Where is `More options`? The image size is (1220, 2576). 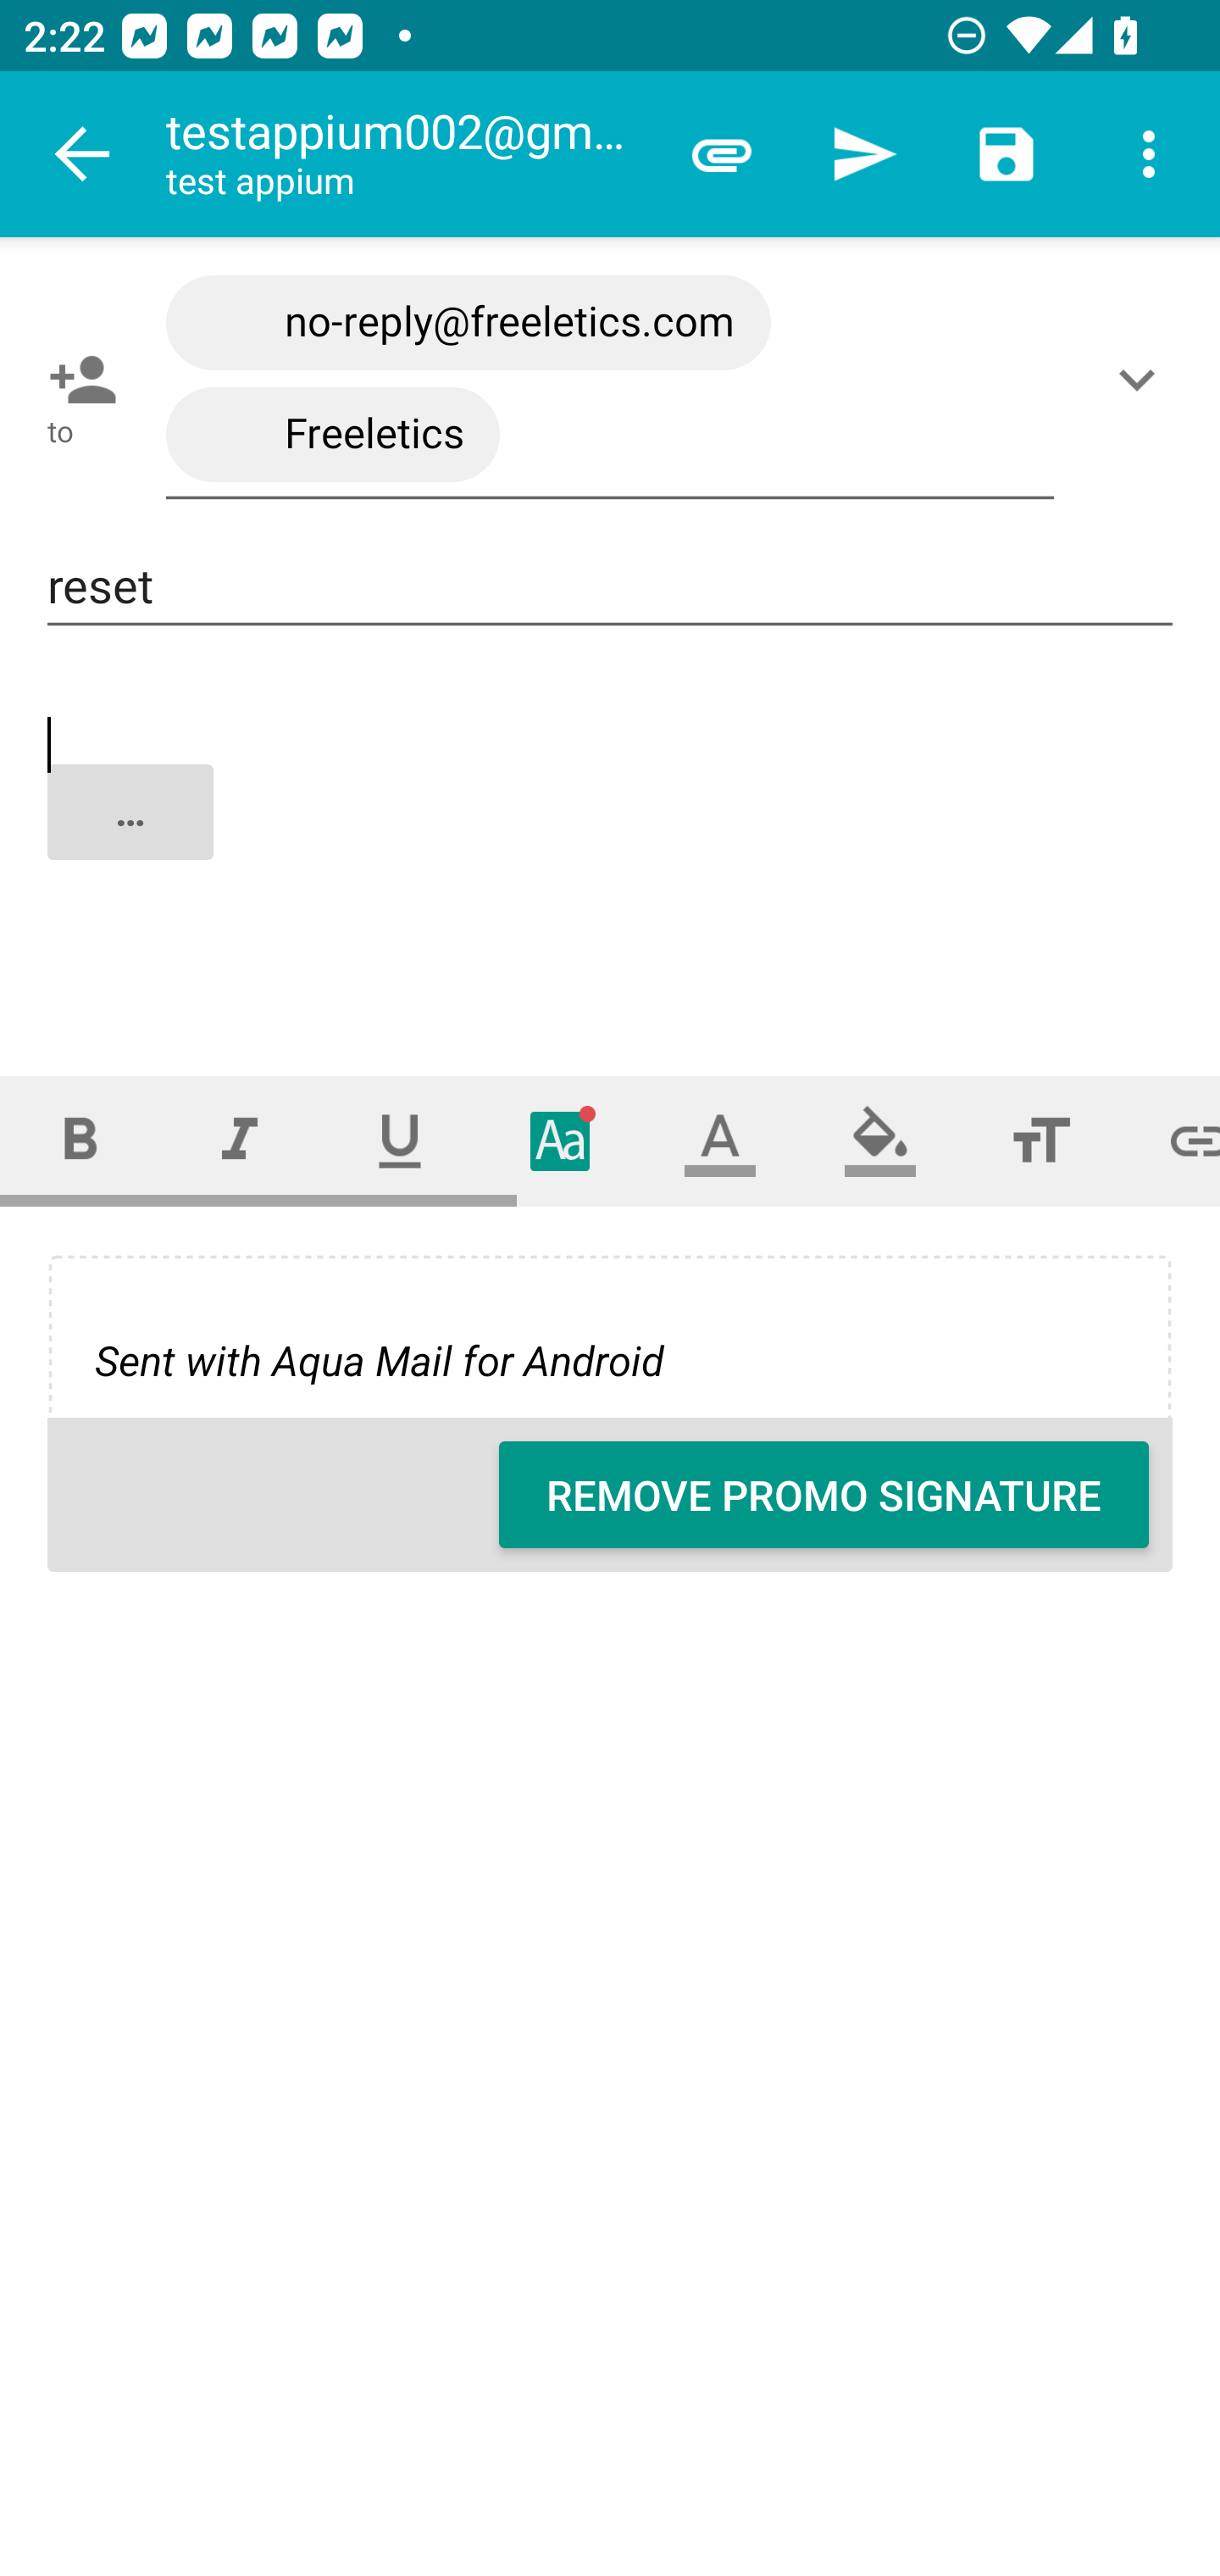 More options is located at coordinates (1149, 154).